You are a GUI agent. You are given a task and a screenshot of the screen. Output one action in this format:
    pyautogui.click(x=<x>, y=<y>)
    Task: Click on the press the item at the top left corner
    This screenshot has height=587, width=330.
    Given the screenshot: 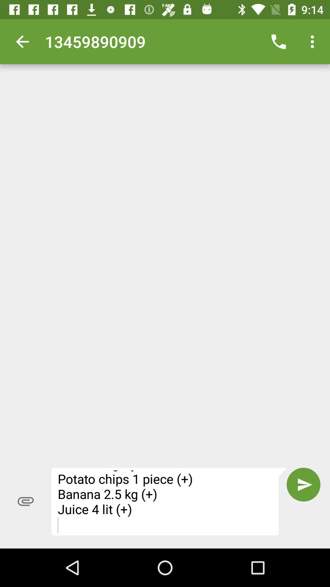 What is the action you would take?
    pyautogui.click(x=22, y=42)
    